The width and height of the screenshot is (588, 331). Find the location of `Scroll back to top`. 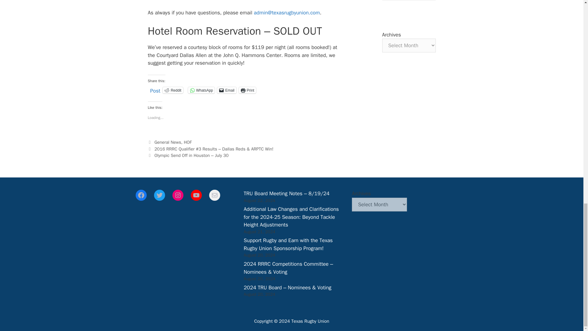

Scroll back to top is located at coordinates (568, 86).